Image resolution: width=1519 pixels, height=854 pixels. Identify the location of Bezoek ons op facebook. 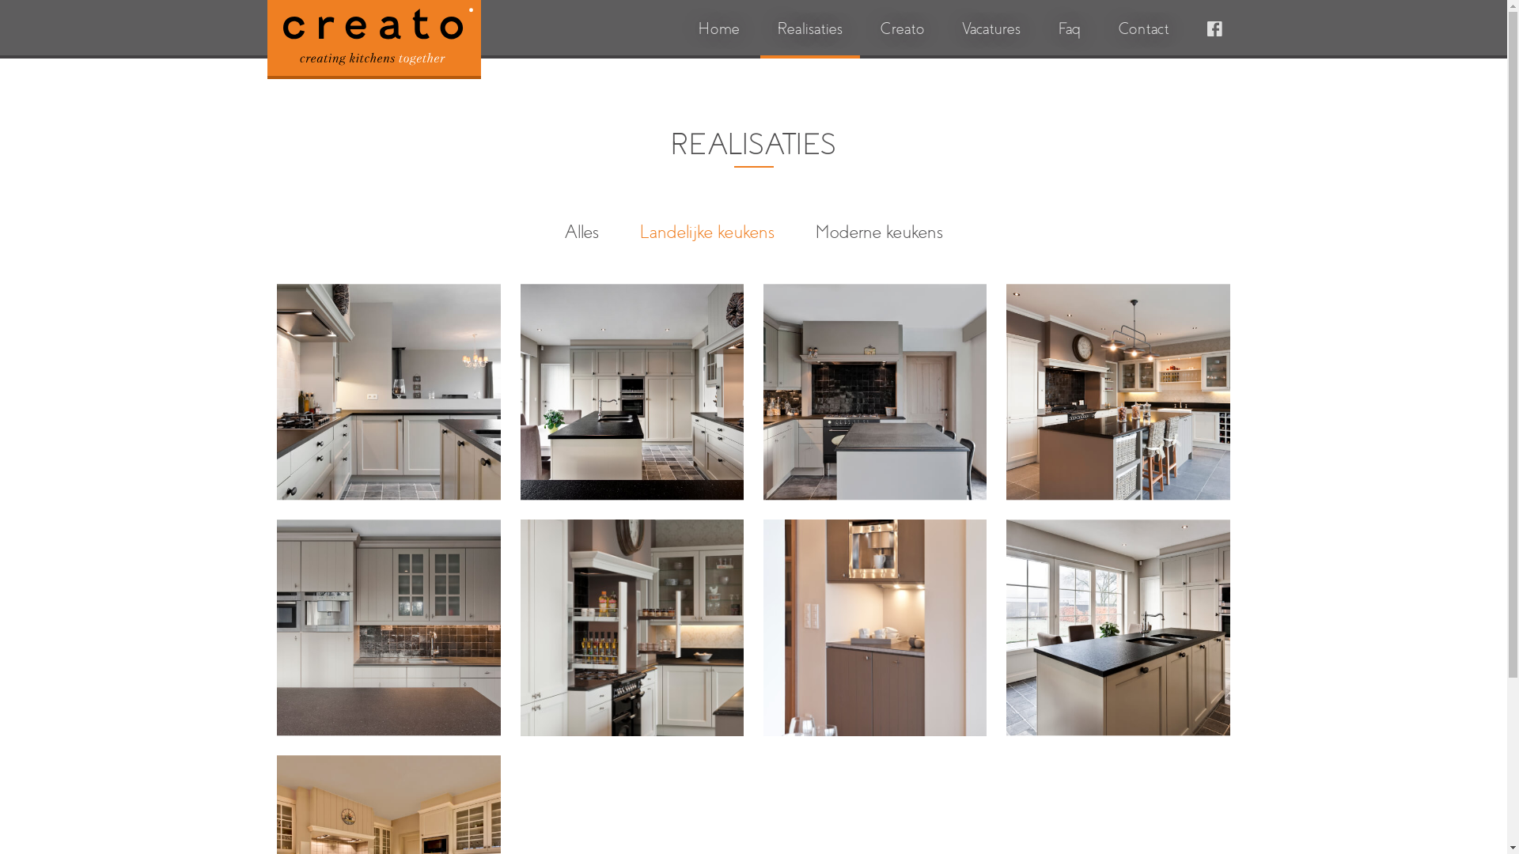
(1214, 29).